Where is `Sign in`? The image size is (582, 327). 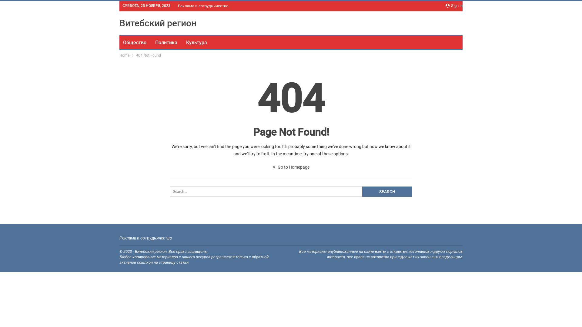 Sign in is located at coordinates (454, 6).